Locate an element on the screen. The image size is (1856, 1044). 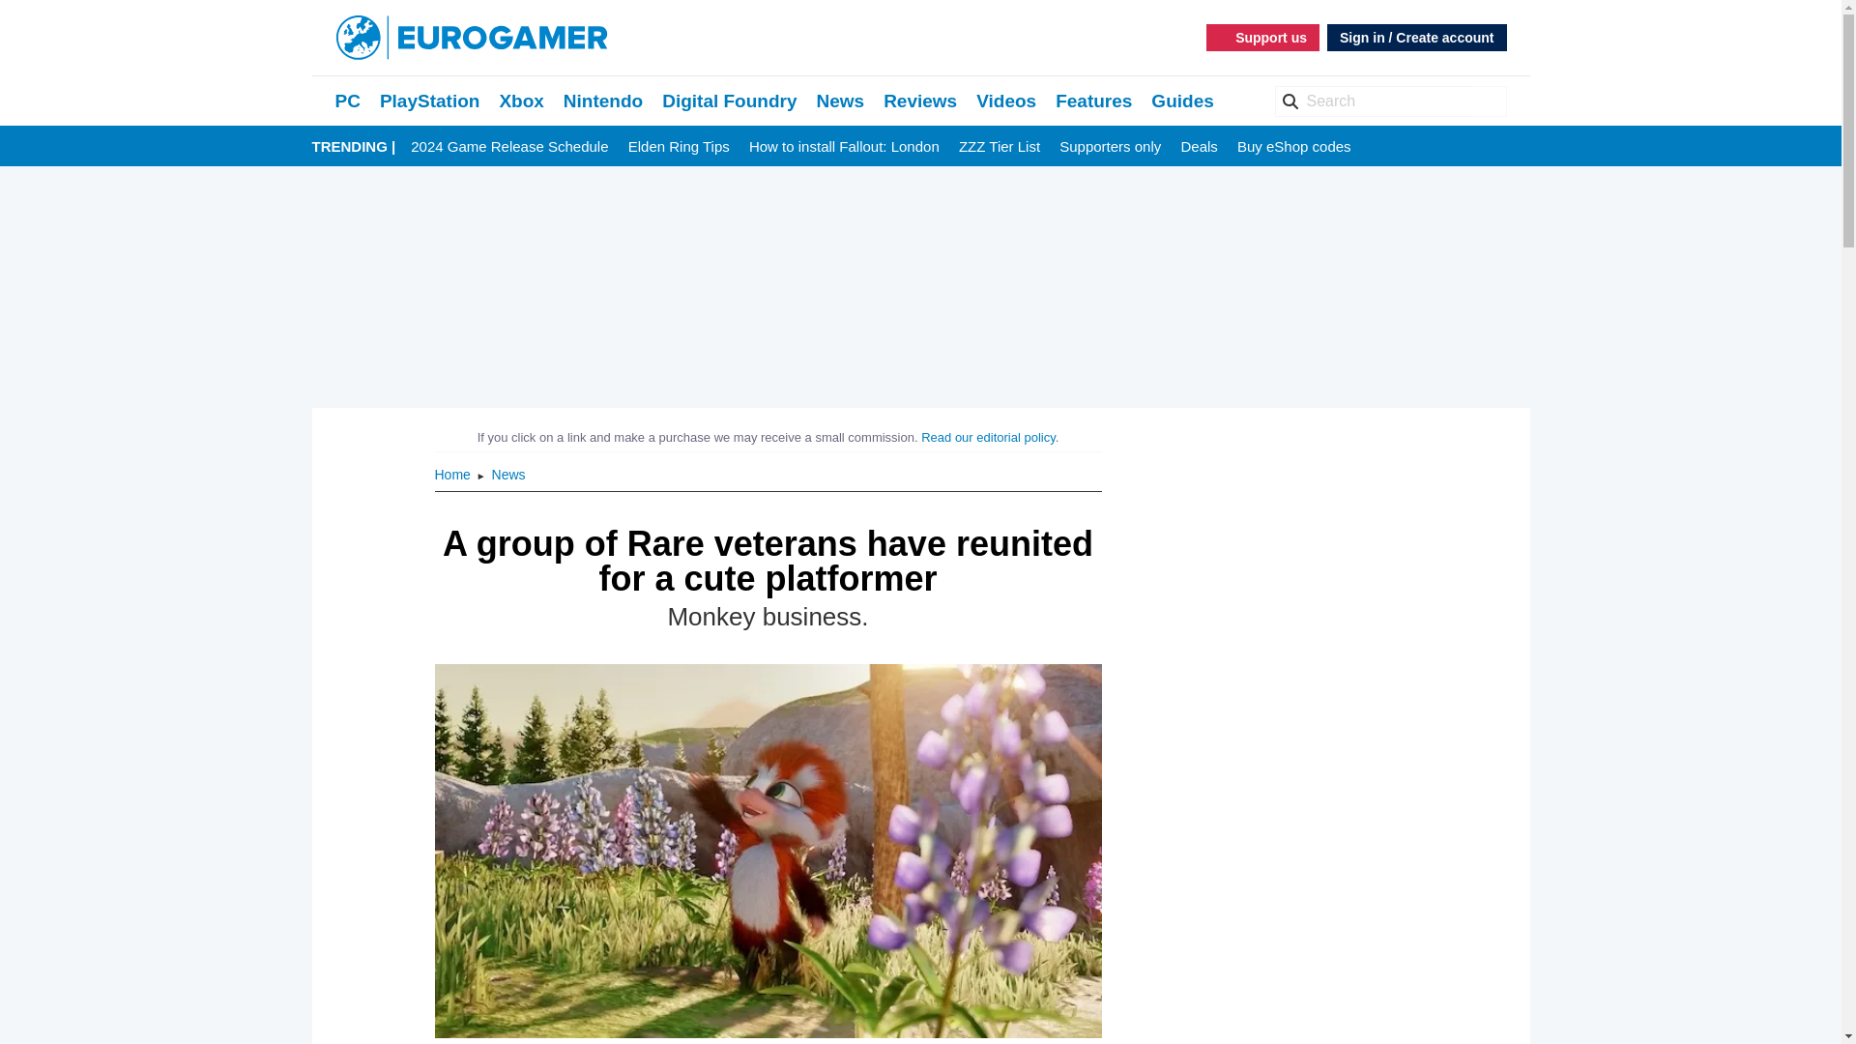
Features is located at coordinates (1094, 101).